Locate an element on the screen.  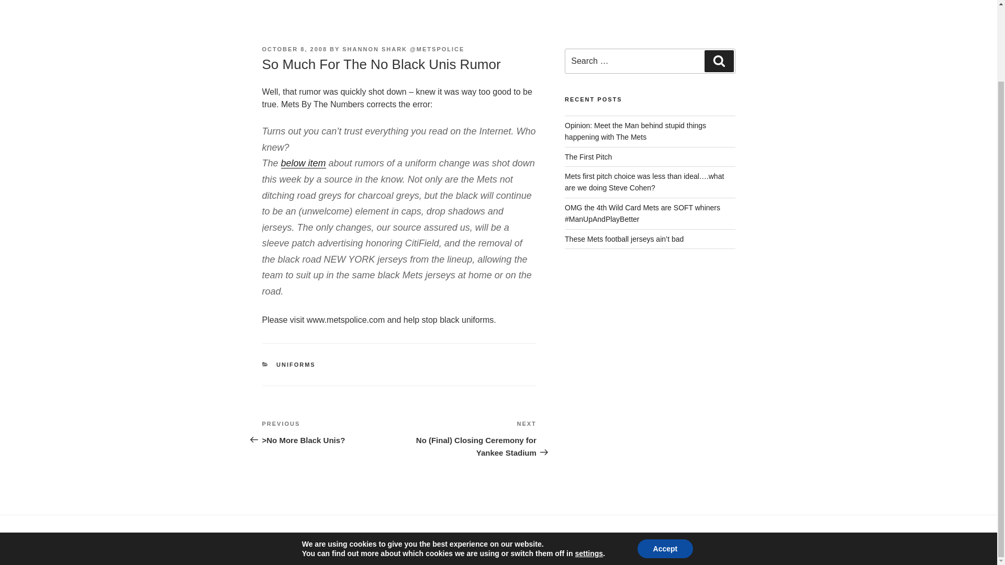
OCTOBER 8, 2008 is located at coordinates (294, 49).